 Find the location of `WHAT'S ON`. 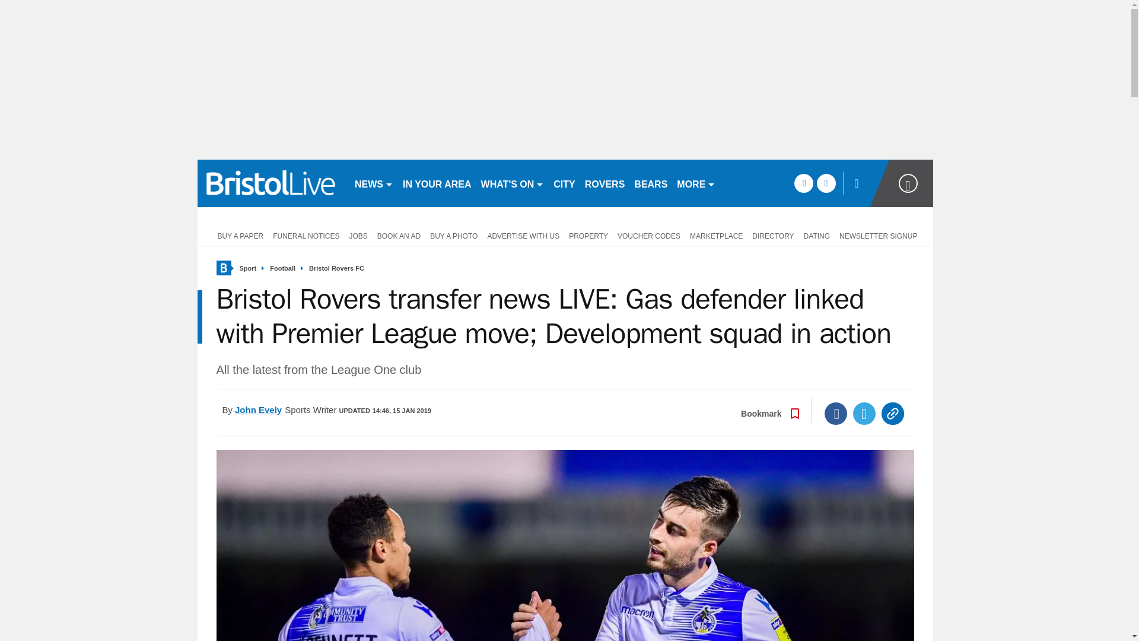

WHAT'S ON is located at coordinates (513, 183).